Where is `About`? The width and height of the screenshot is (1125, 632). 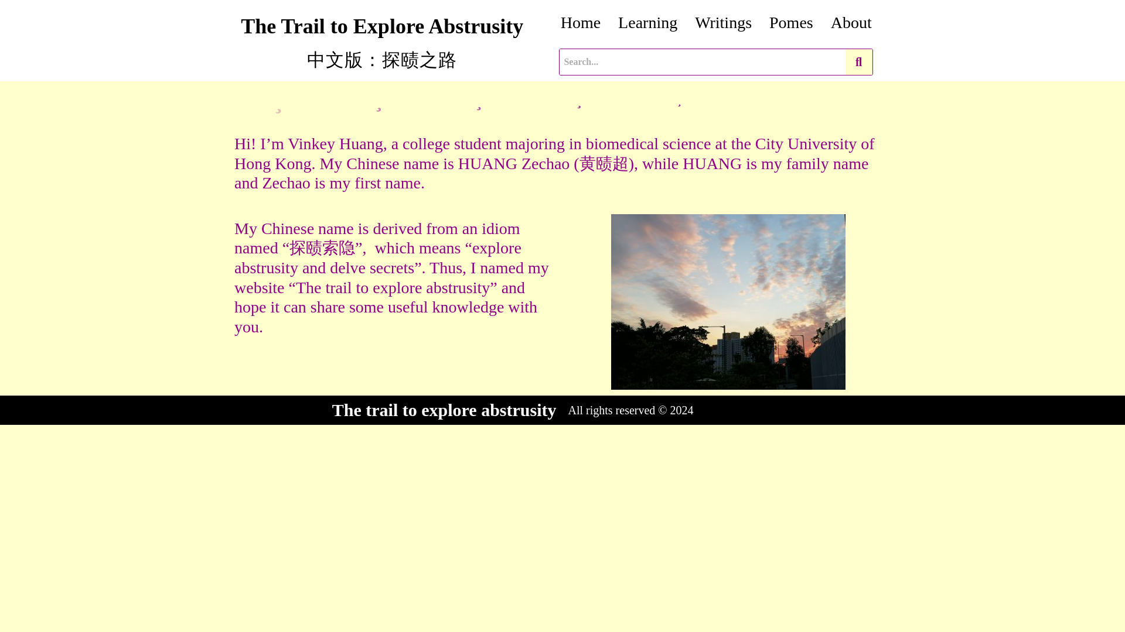
About is located at coordinates (851, 22).